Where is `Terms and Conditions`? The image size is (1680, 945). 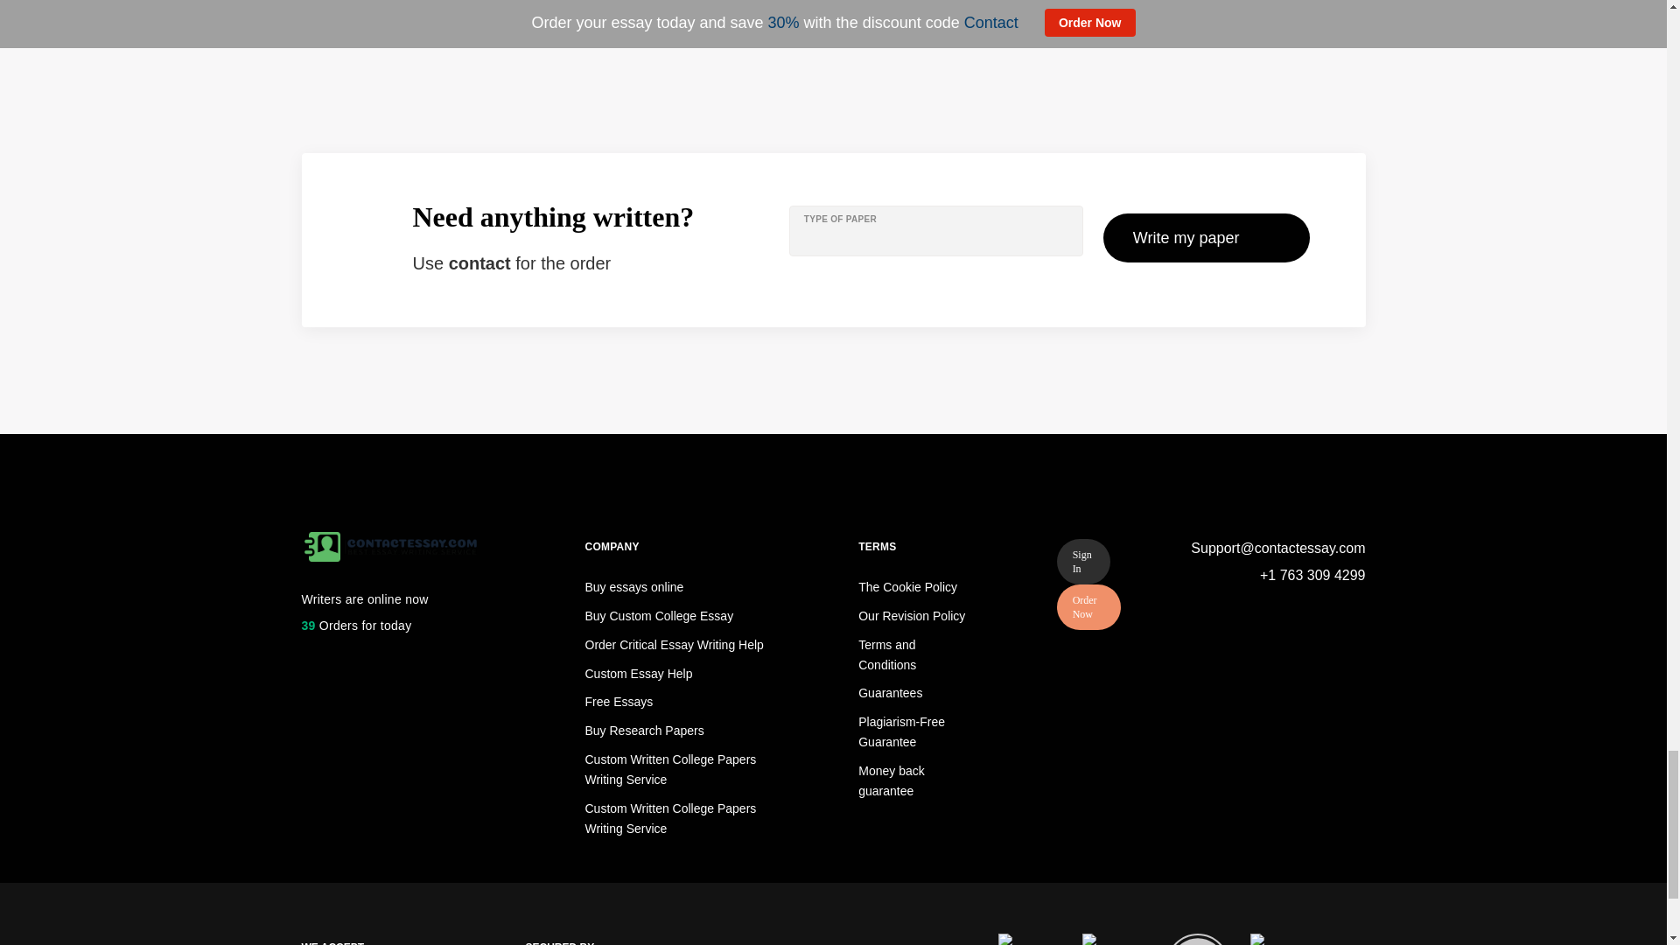
Terms and Conditions is located at coordinates (887, 654).